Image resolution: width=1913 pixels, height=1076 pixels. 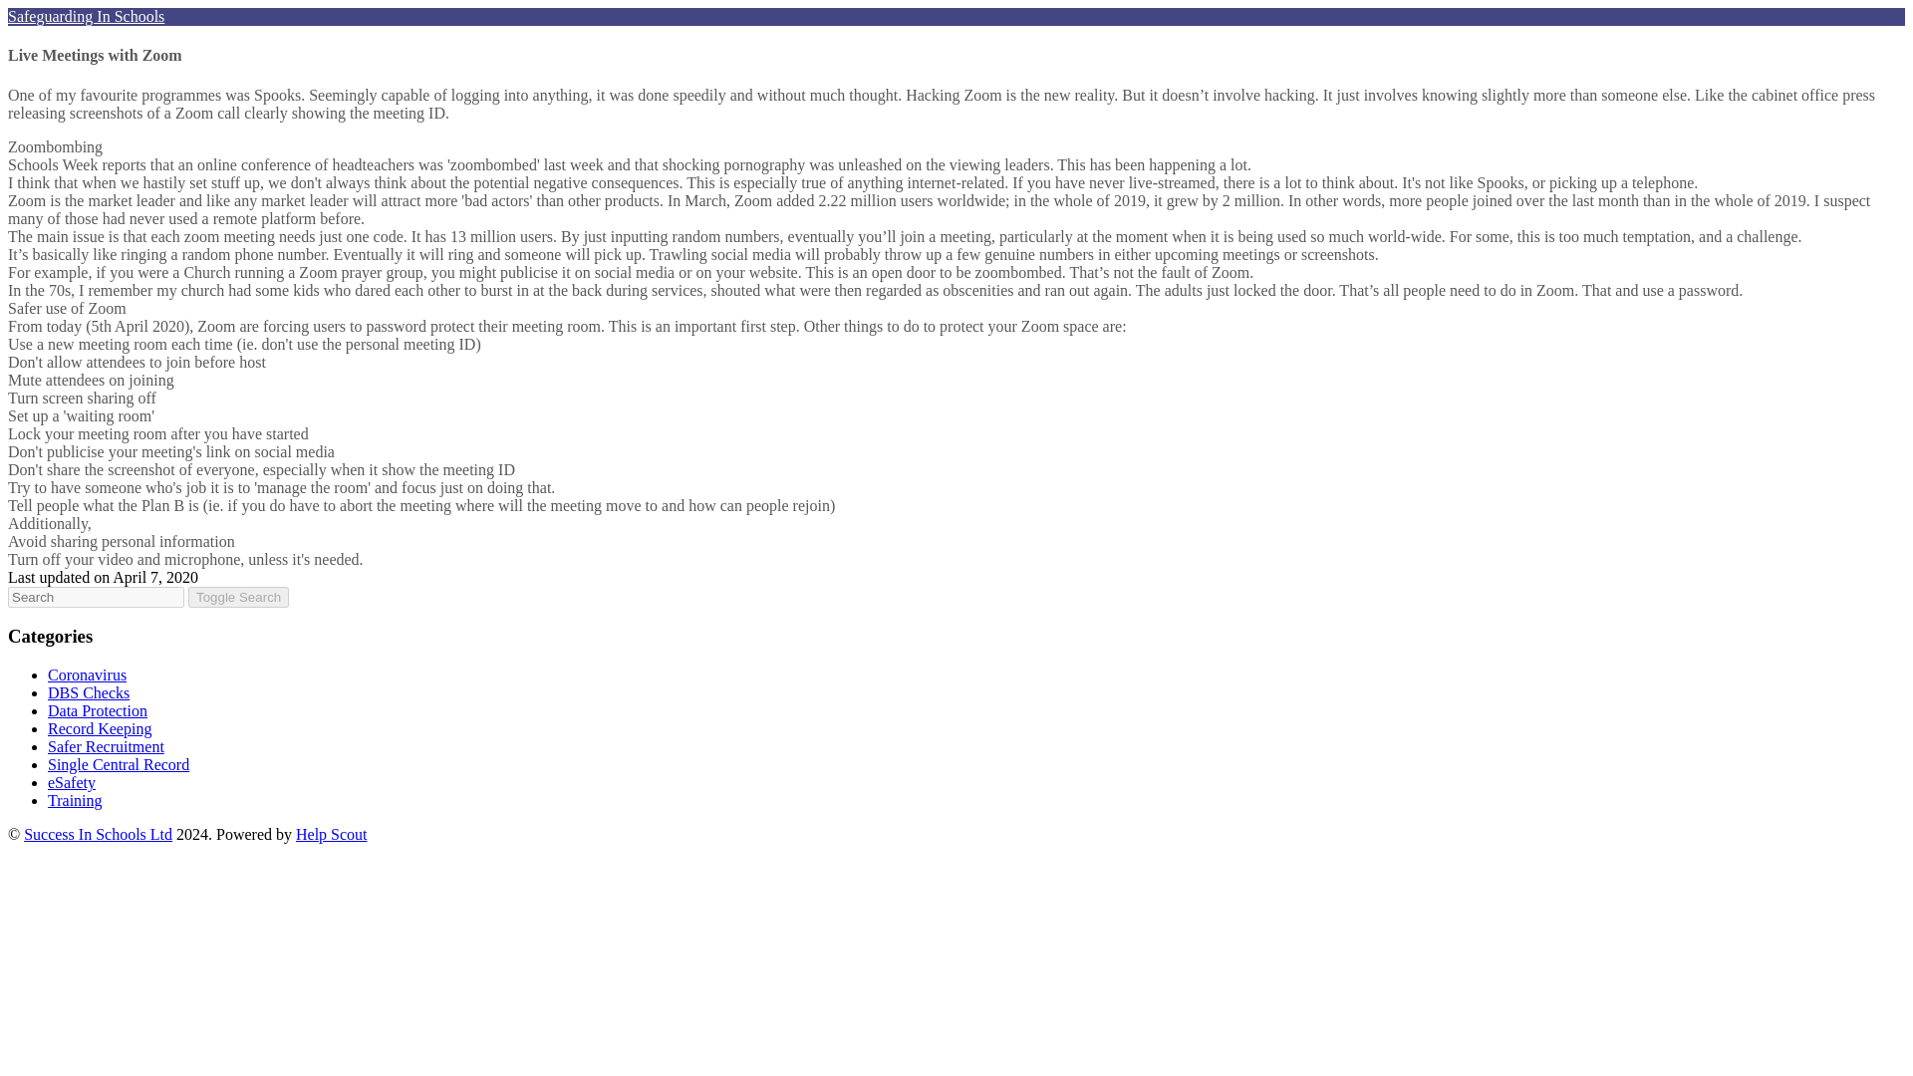 I want to click on Toggle Search, so click(x=237, y=597).